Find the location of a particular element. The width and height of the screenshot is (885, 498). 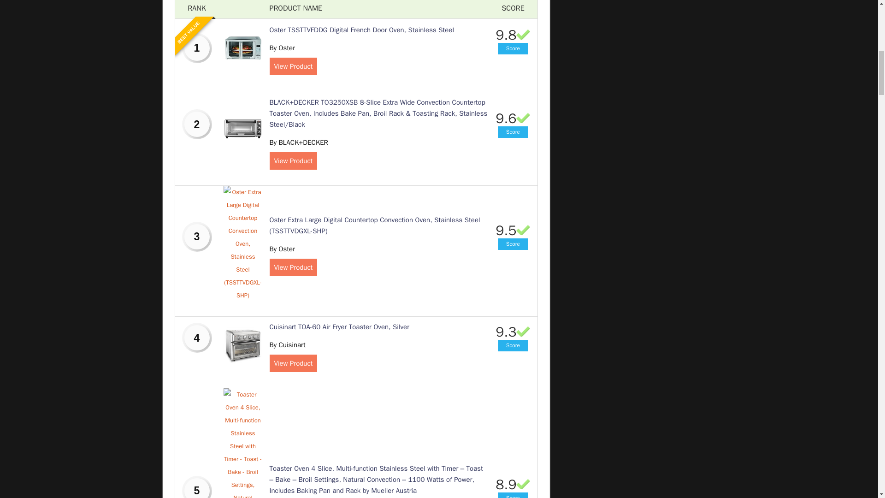

By Oster is located at coordinates (282, 48).